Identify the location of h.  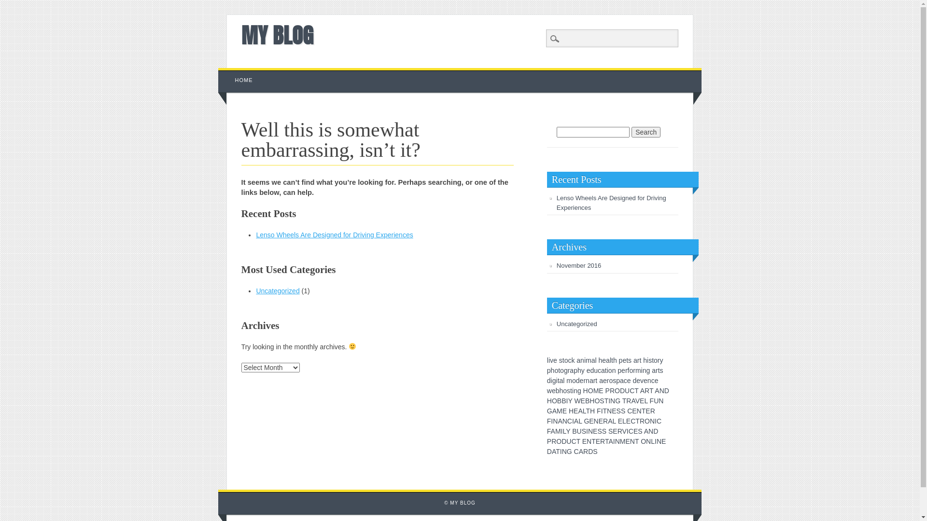
(601, 360).